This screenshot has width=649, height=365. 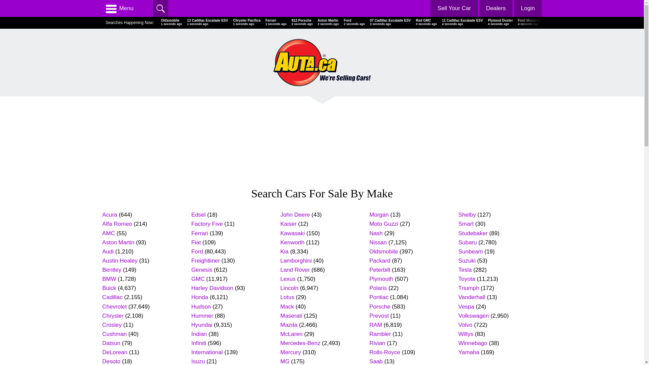 I want to click on Menu, so click(x=119, y=8).